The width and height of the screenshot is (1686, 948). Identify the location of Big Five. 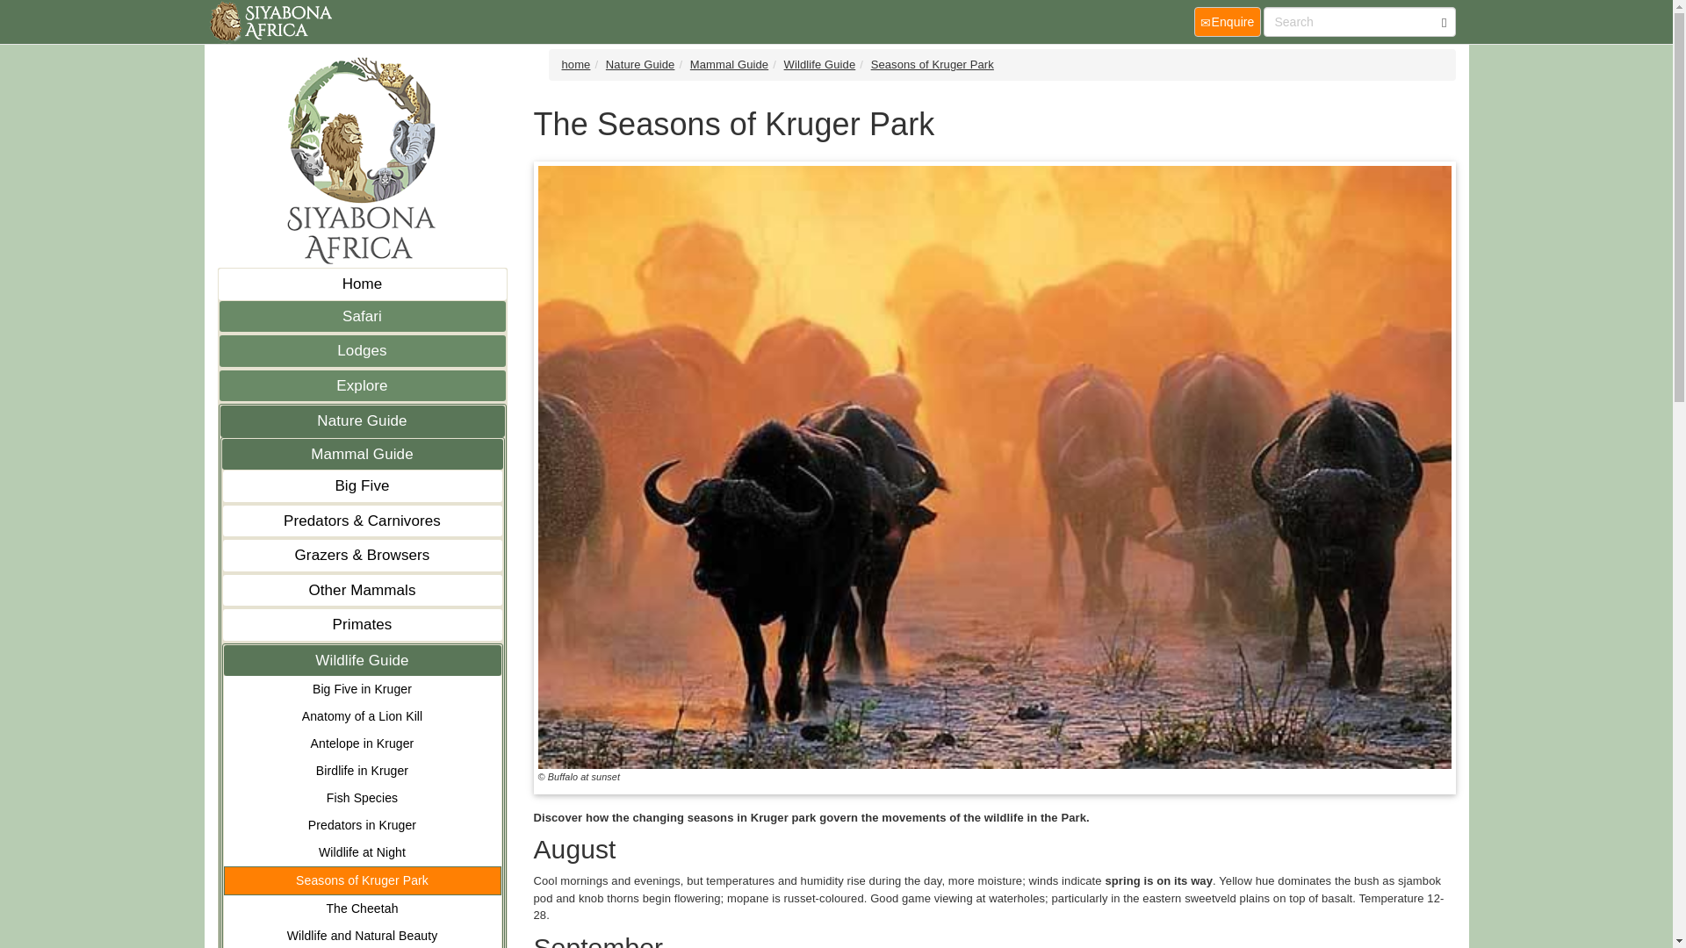
(362, 486).